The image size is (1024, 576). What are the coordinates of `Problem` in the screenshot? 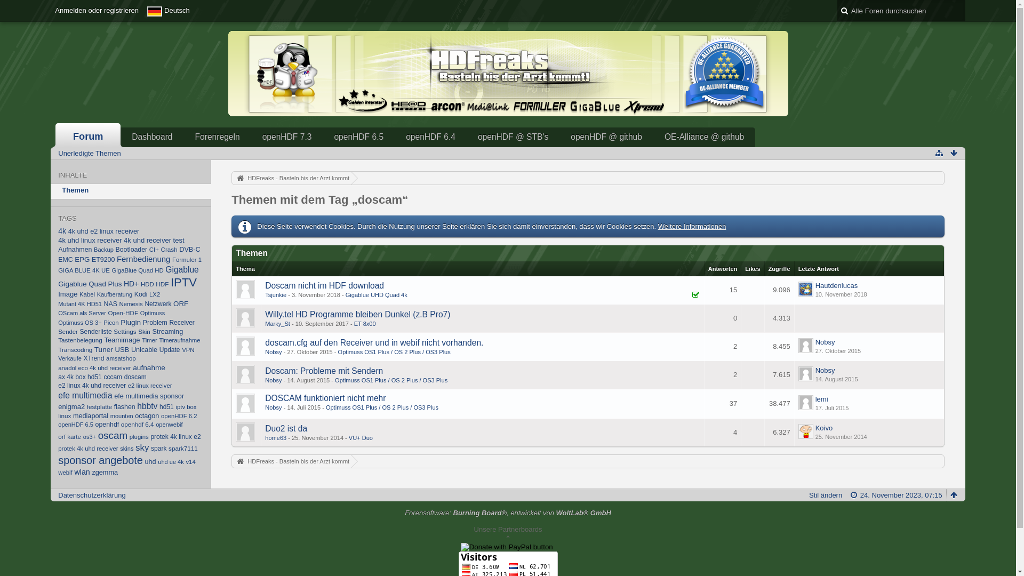 It's located at (155, 323).